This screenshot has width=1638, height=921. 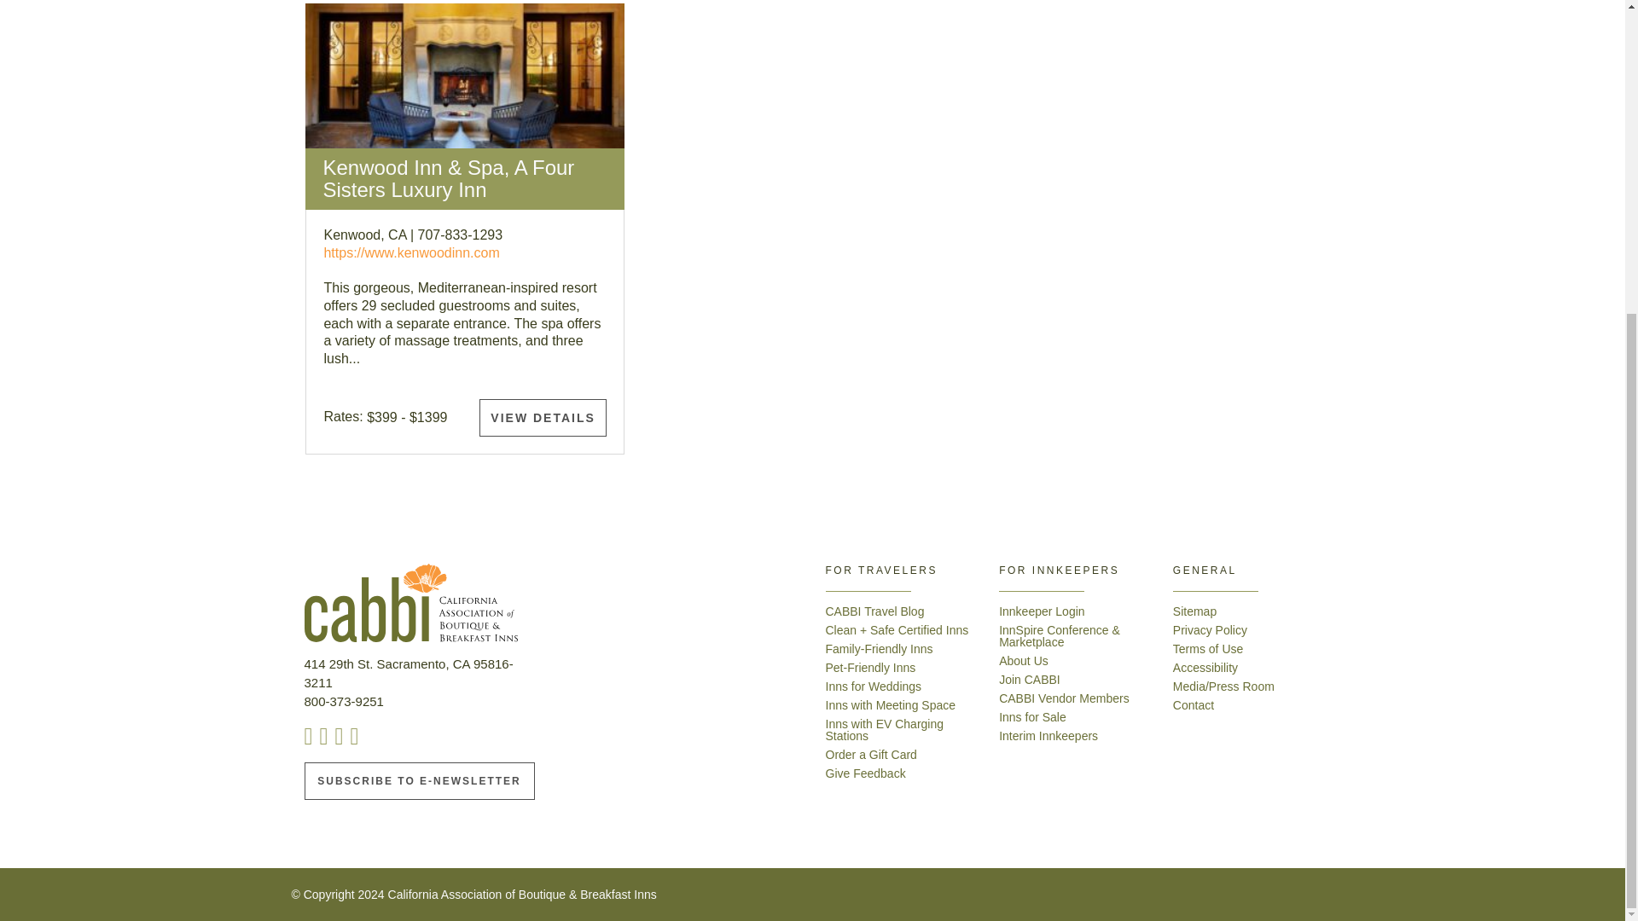 I want to click on Give Feedback, so click(x=865, y=773).